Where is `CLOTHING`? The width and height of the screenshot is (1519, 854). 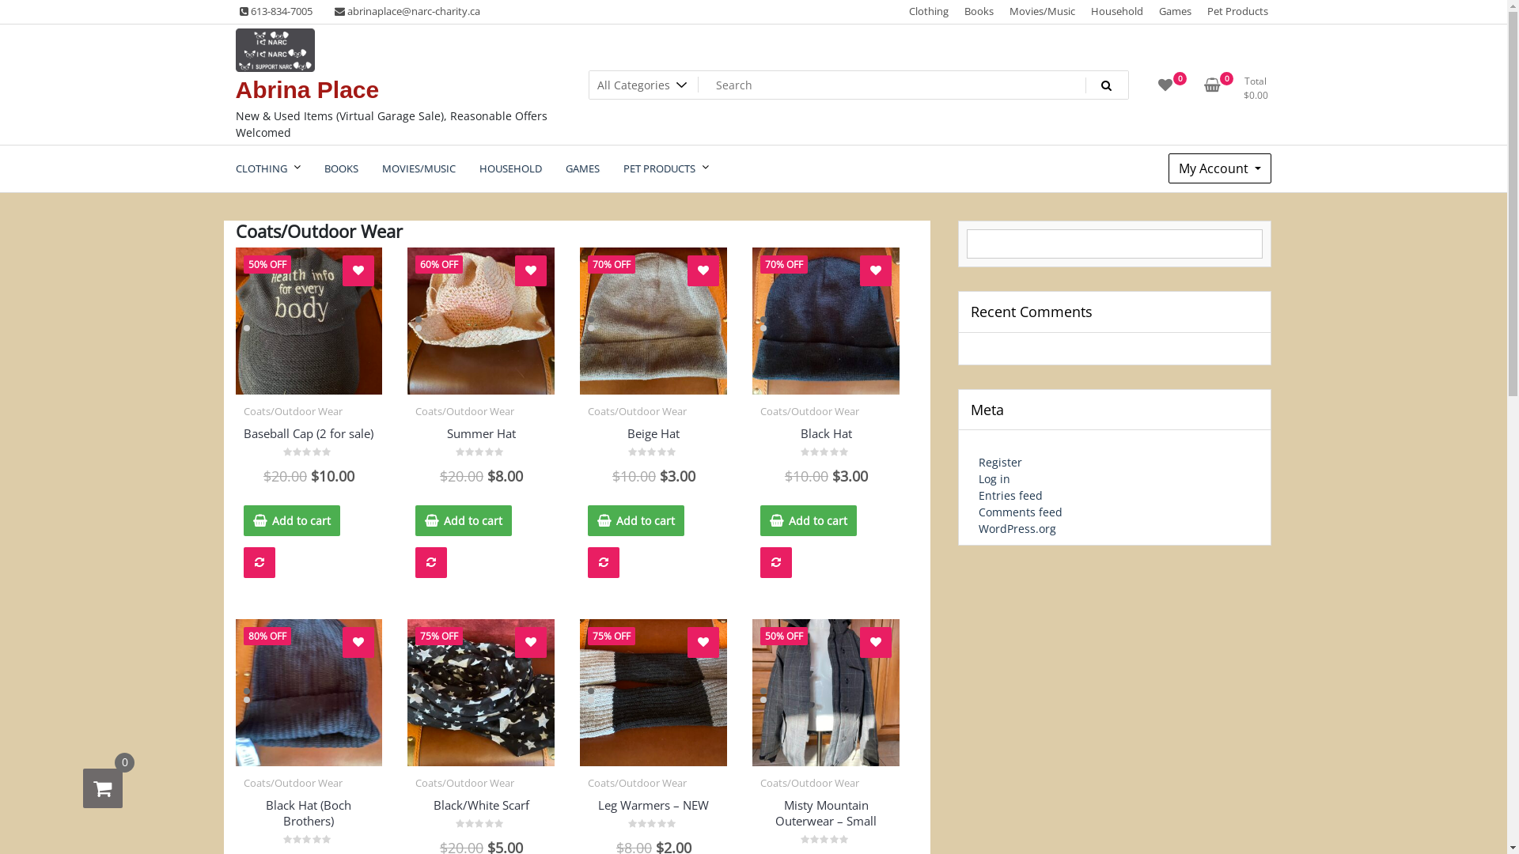
CLOTHING is located at coordinates (267, 168).